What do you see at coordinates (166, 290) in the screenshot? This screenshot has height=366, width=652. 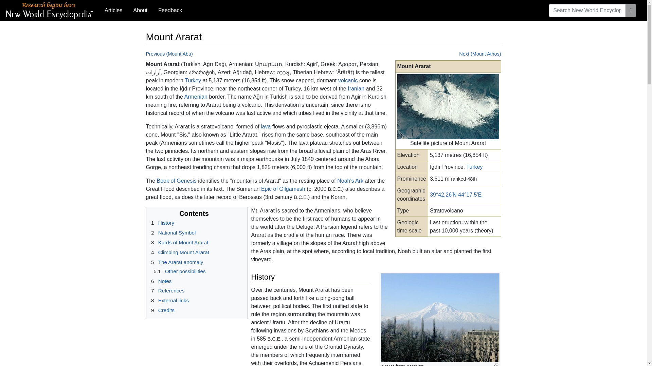 I see `7 References` at bounding box center [166, 290].